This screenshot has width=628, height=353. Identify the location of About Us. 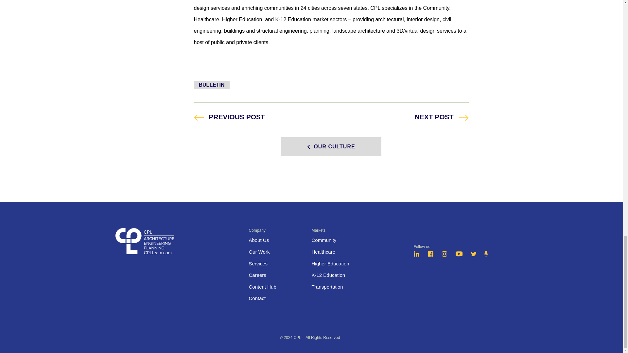
(331, 147).